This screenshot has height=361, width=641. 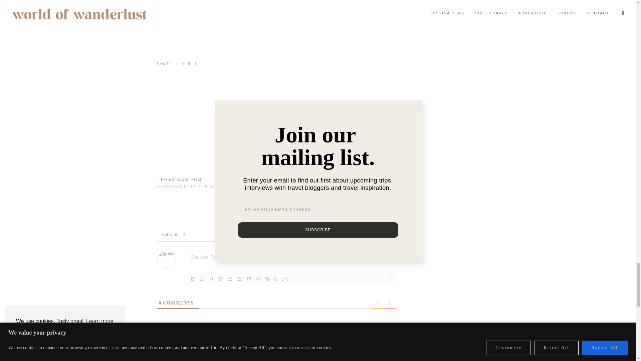 What do you see at coordinates (184, 64) in the screenshot?
I see `Share on Twitter` at bounding box center [184, 64].